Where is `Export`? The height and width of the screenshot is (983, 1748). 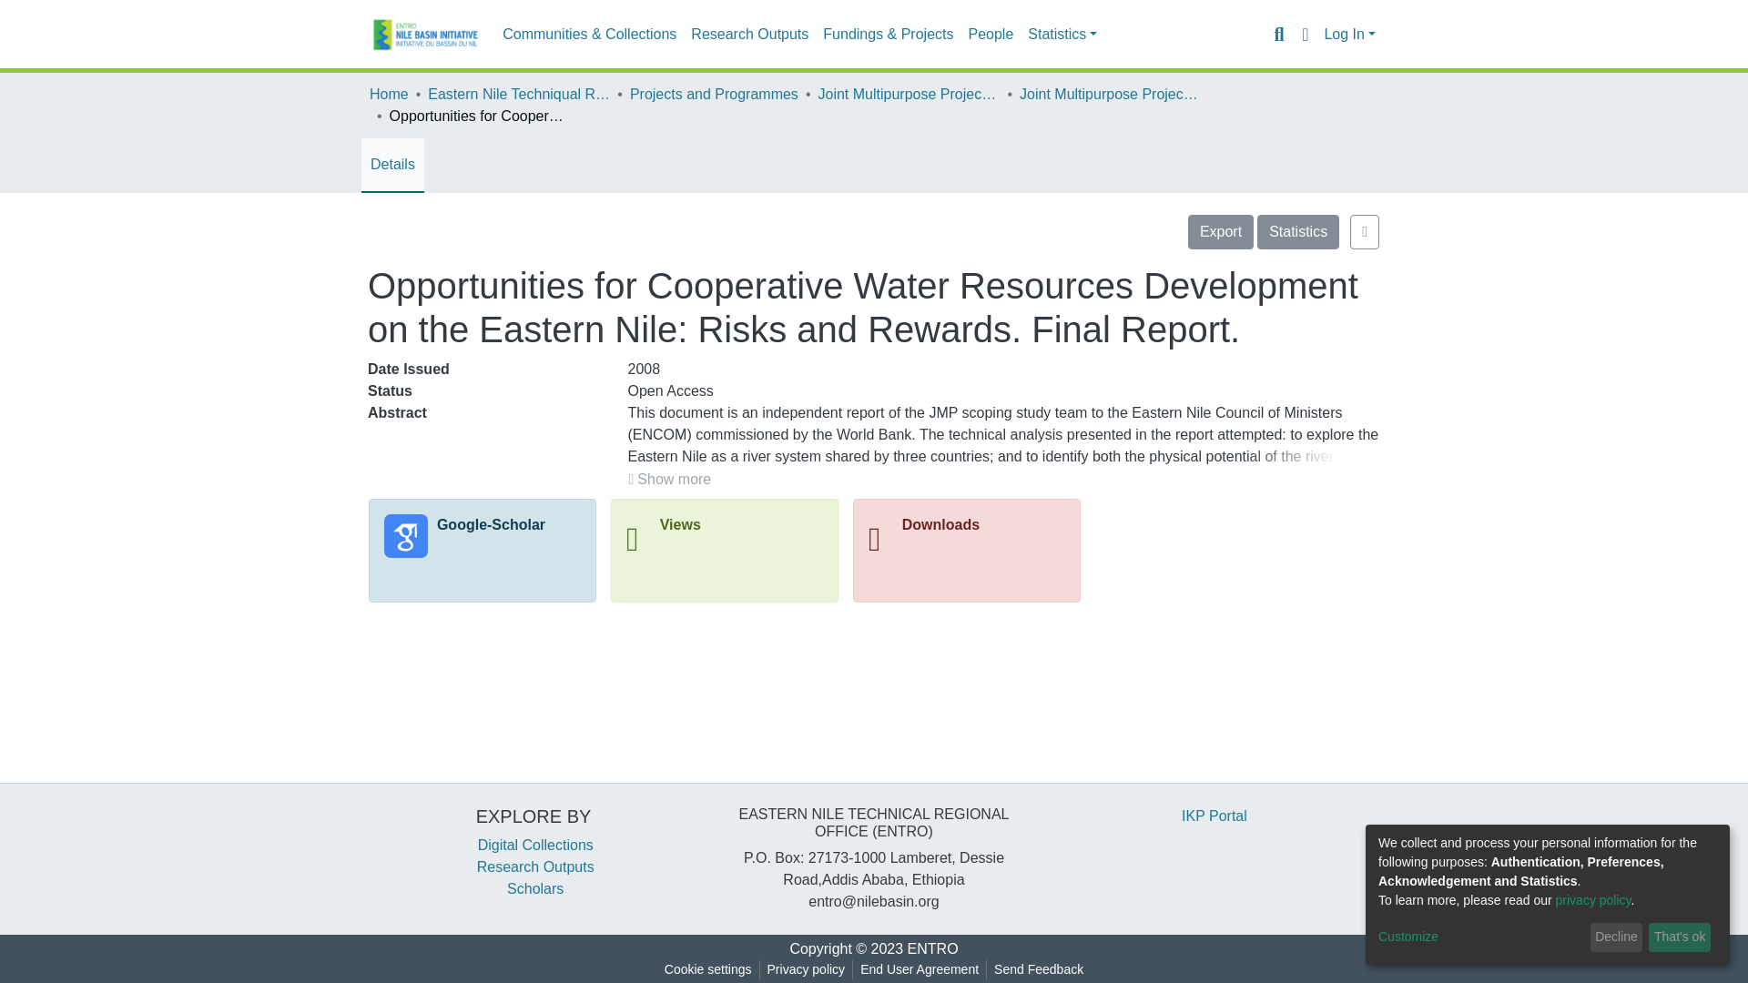 Export is located at coordinates (1220, 232).